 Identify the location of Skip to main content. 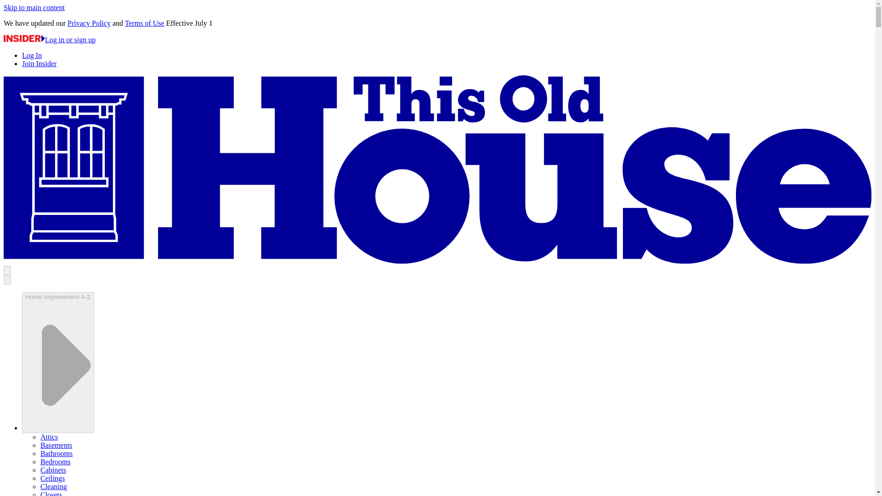
(34, 7).